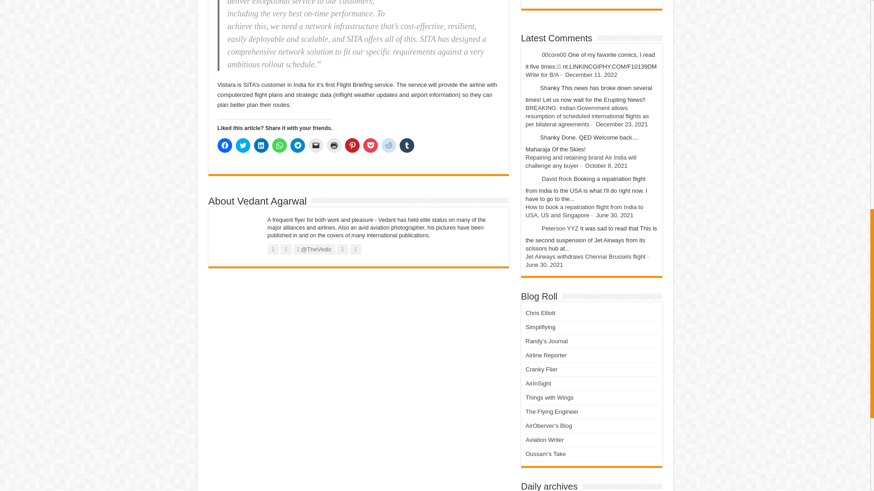  What do you see at coordinates (407, 145) in the screenshot?
I see `Click to share on Tumblr` at bounding box center [407, 145].